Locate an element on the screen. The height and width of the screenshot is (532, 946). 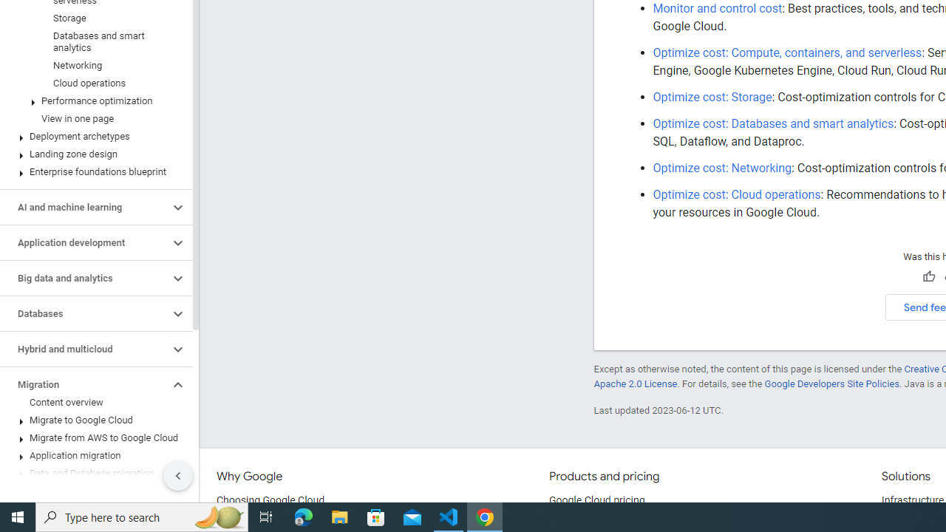
Databases is located at coordinates (84, 314).